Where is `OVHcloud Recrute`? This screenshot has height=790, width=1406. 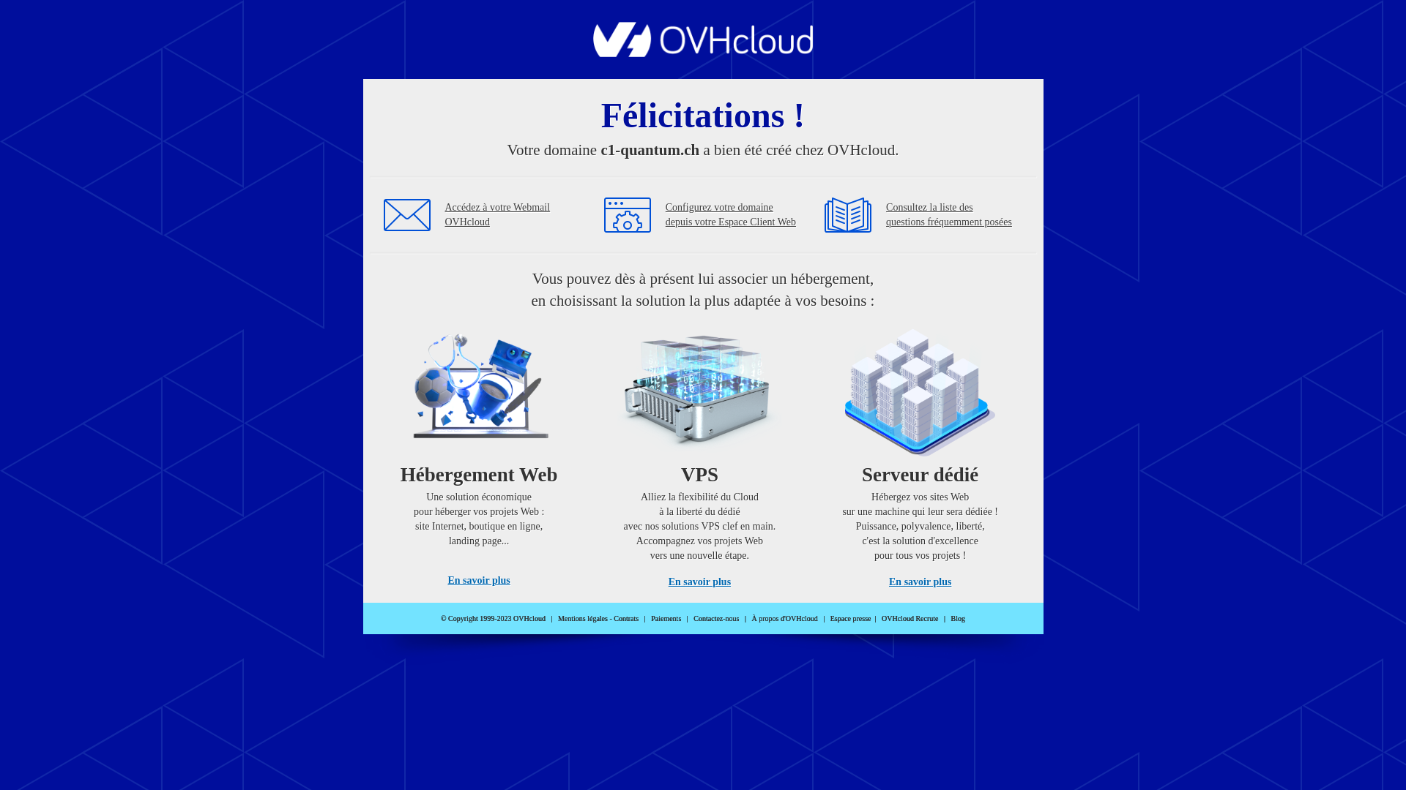
OVHcloud Recrute is located at coordinates (910, 619).